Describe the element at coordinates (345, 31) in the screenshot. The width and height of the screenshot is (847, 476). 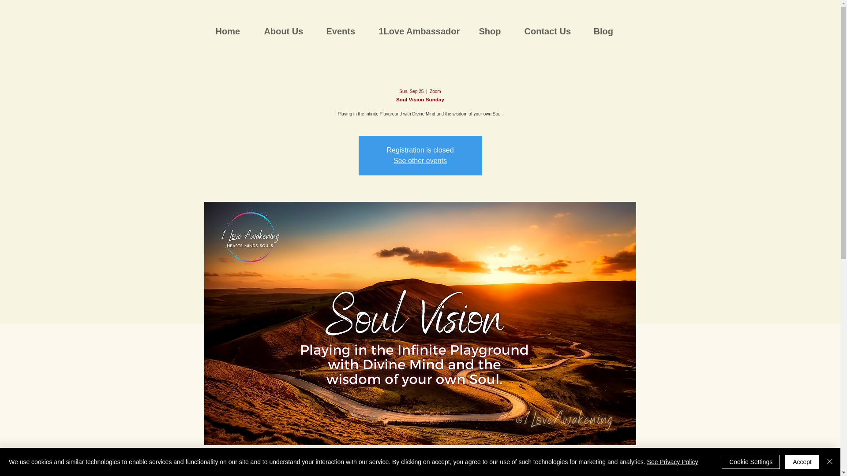
I see `Events` at that location.